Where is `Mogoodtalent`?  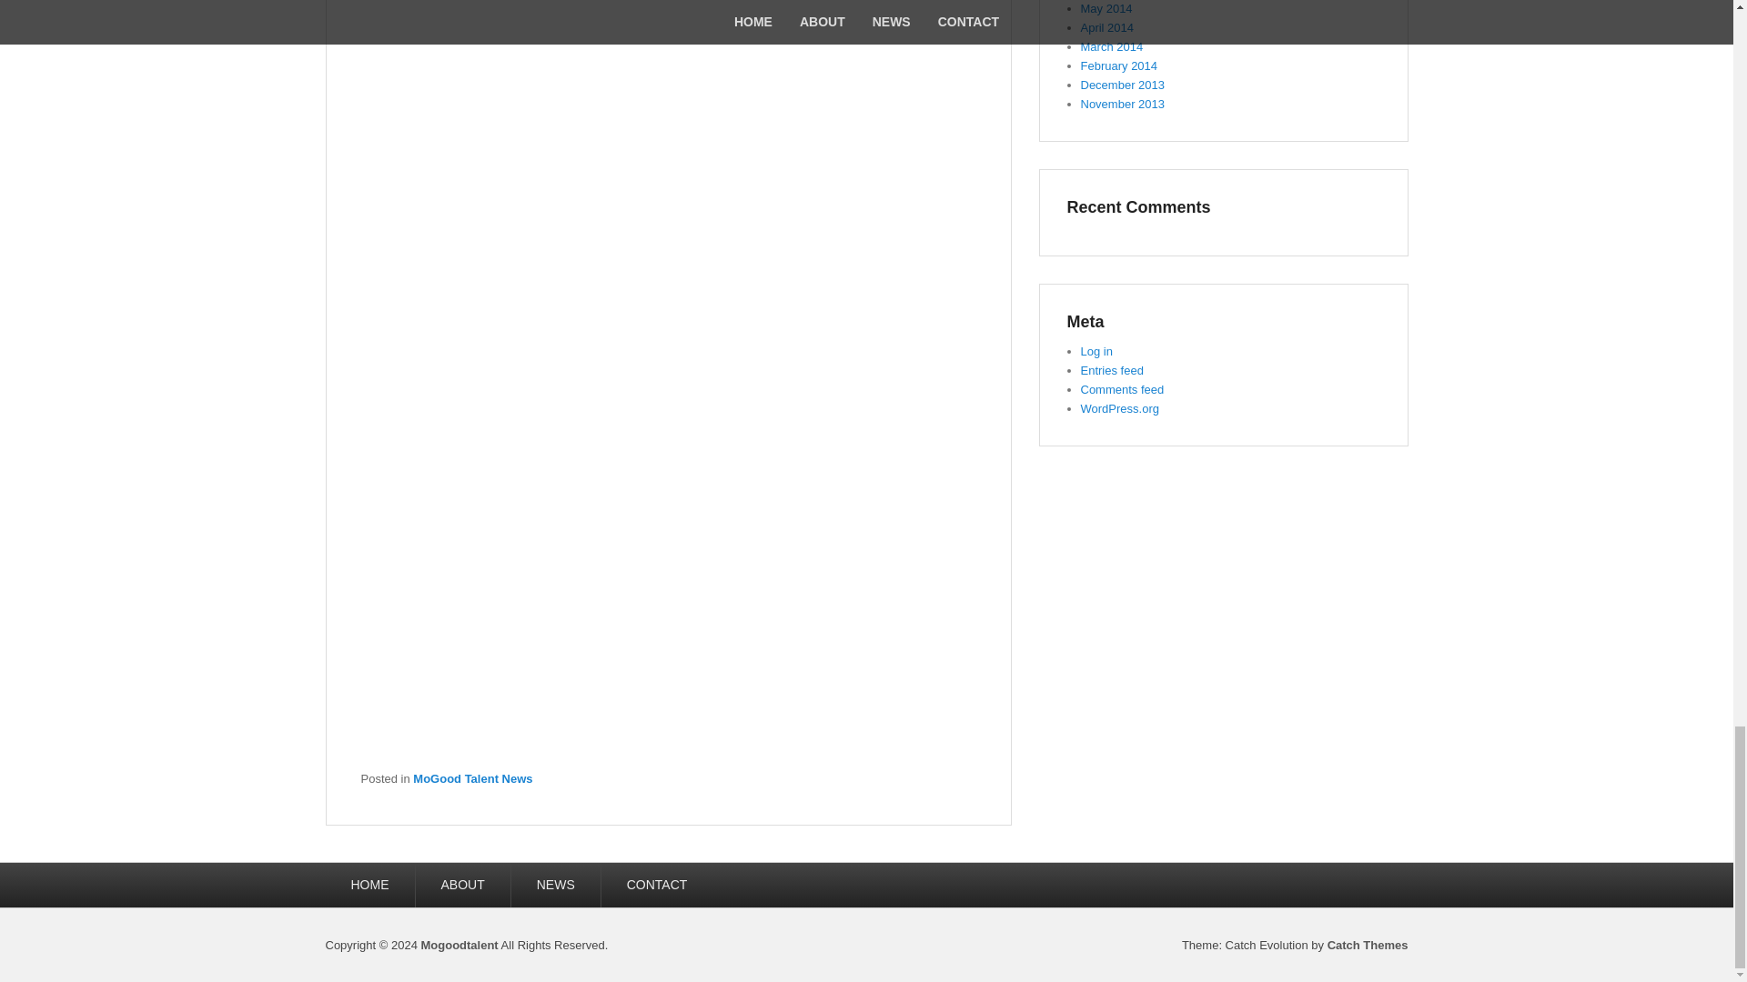
Mogoodtalent is located at coordinates (459, 945).